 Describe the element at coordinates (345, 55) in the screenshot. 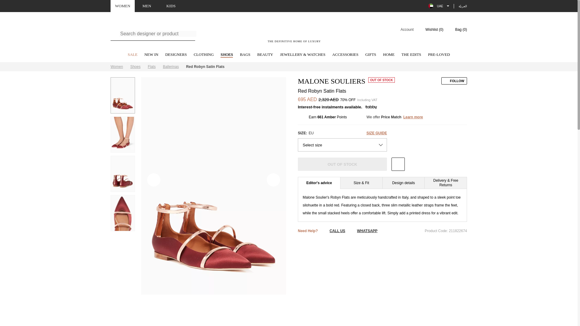

I see `UAE` at that location.